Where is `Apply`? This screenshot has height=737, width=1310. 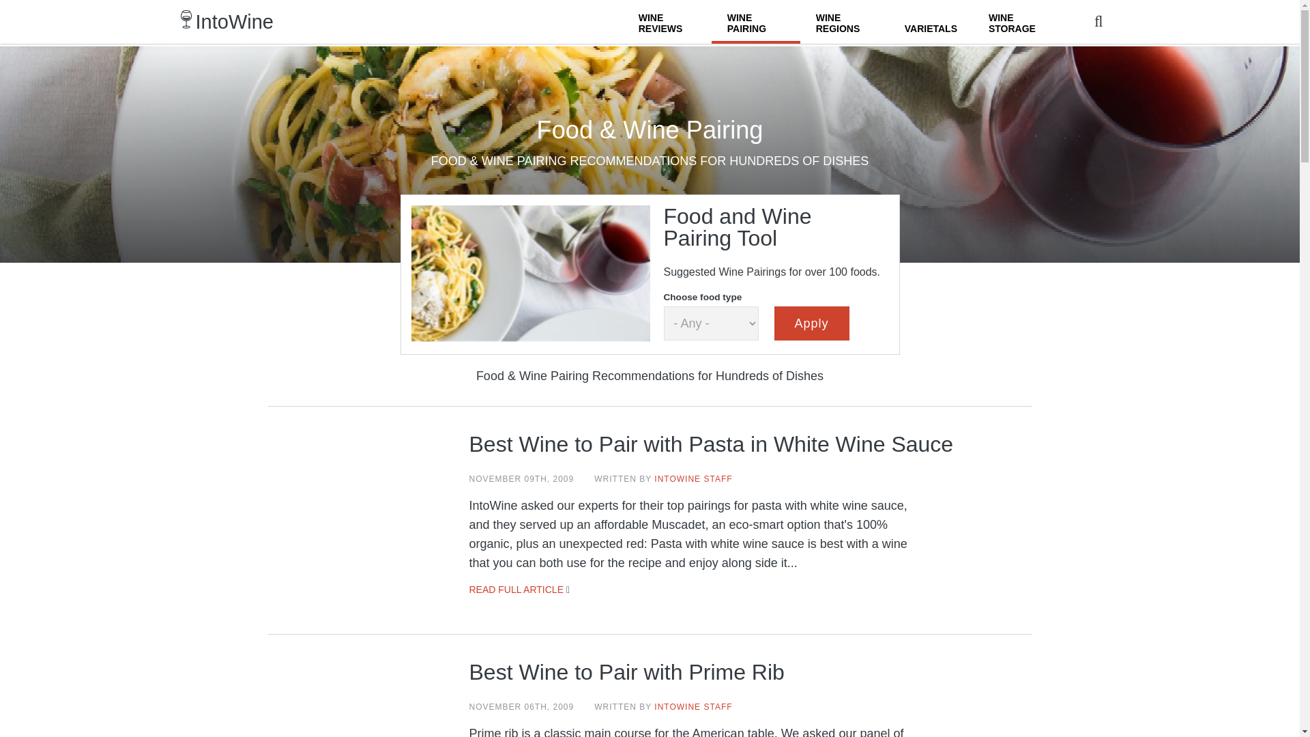
Apply is located at coordinates (811, 323).